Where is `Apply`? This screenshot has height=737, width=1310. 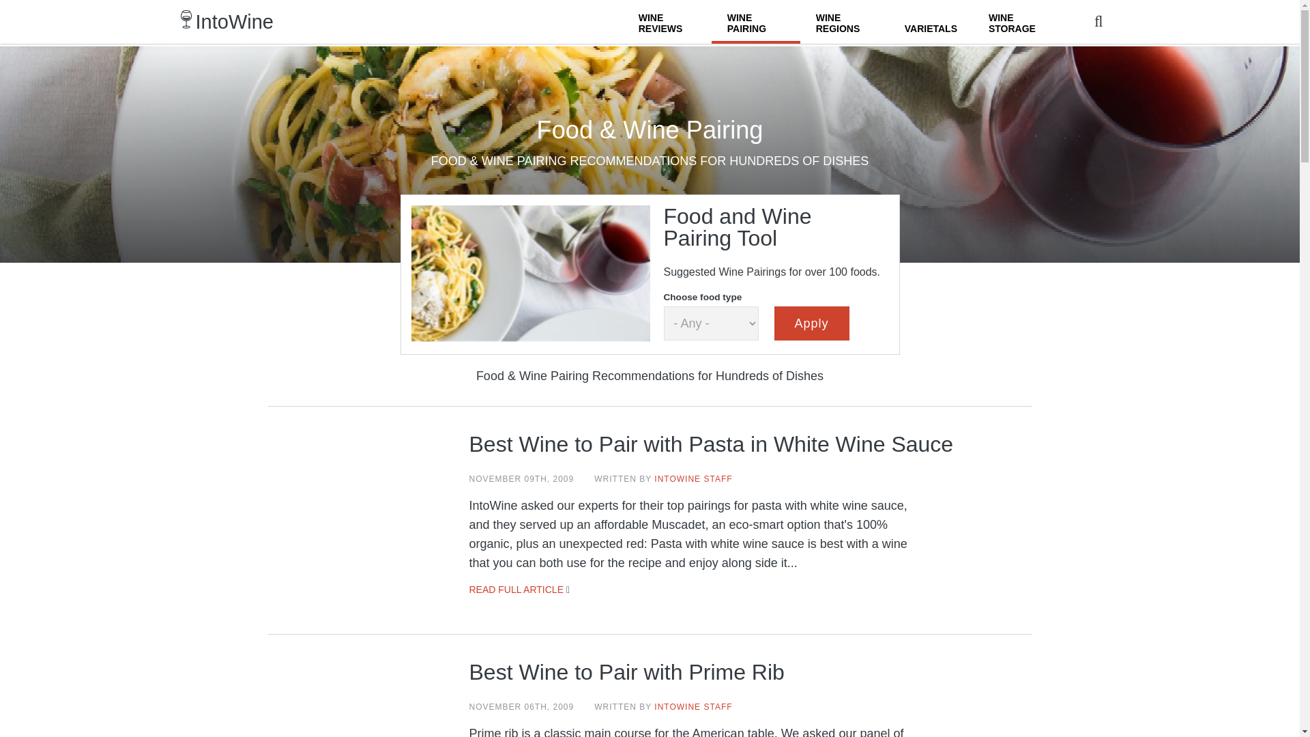
Apply is located at coordinates (811, 323).